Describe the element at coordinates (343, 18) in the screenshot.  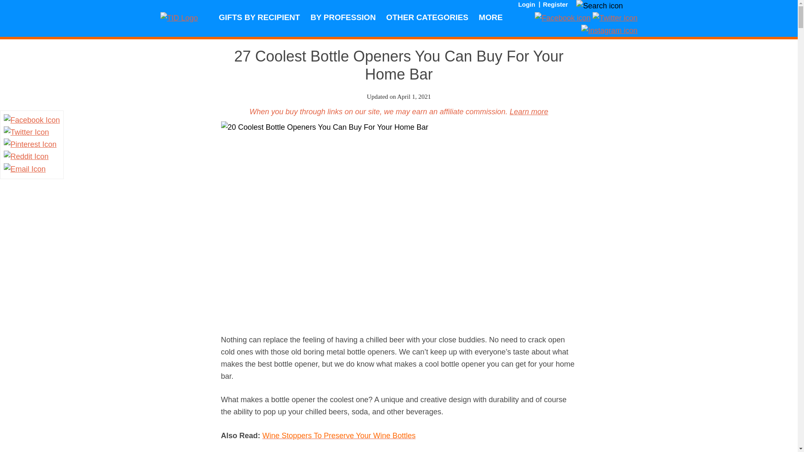
I see `BY PROFESSION` at that location.